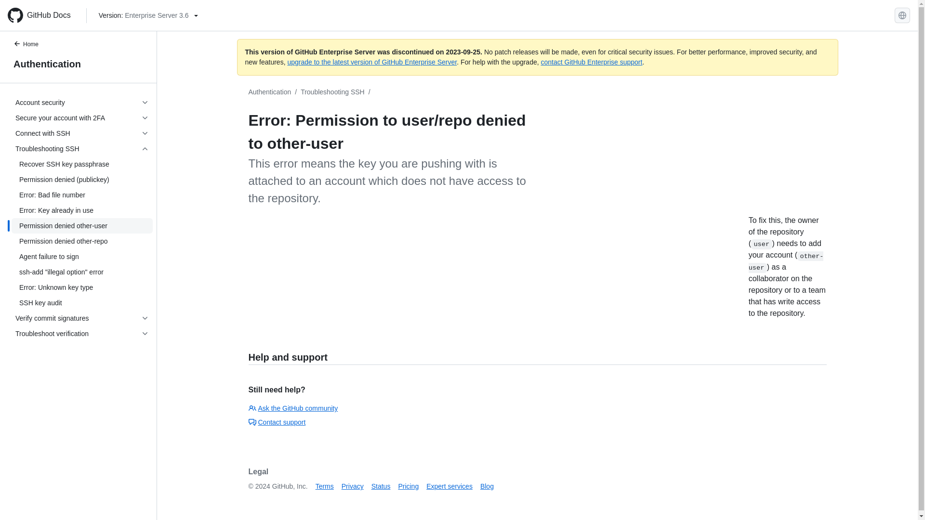  I want to click on Connect with SSH, so click(82, 133).